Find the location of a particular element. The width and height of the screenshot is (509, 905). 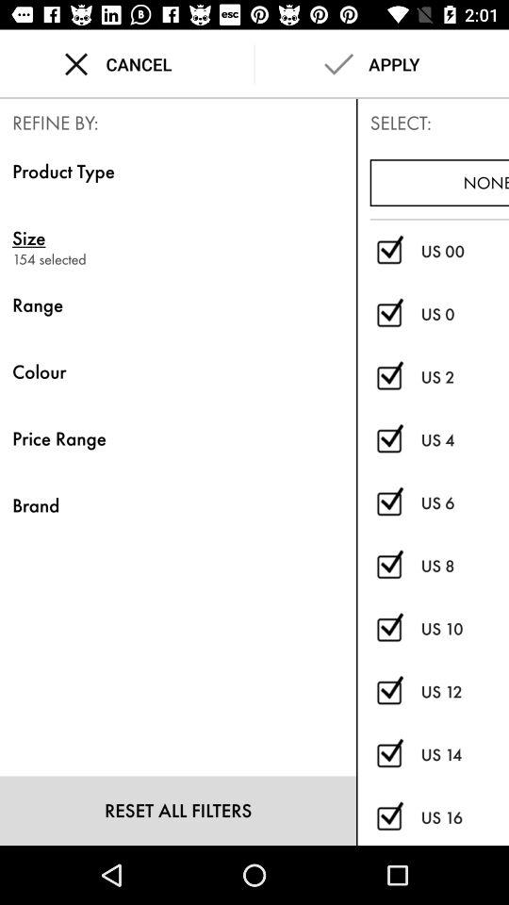

press the icon below us 6 is located at coordinates (465, 566).